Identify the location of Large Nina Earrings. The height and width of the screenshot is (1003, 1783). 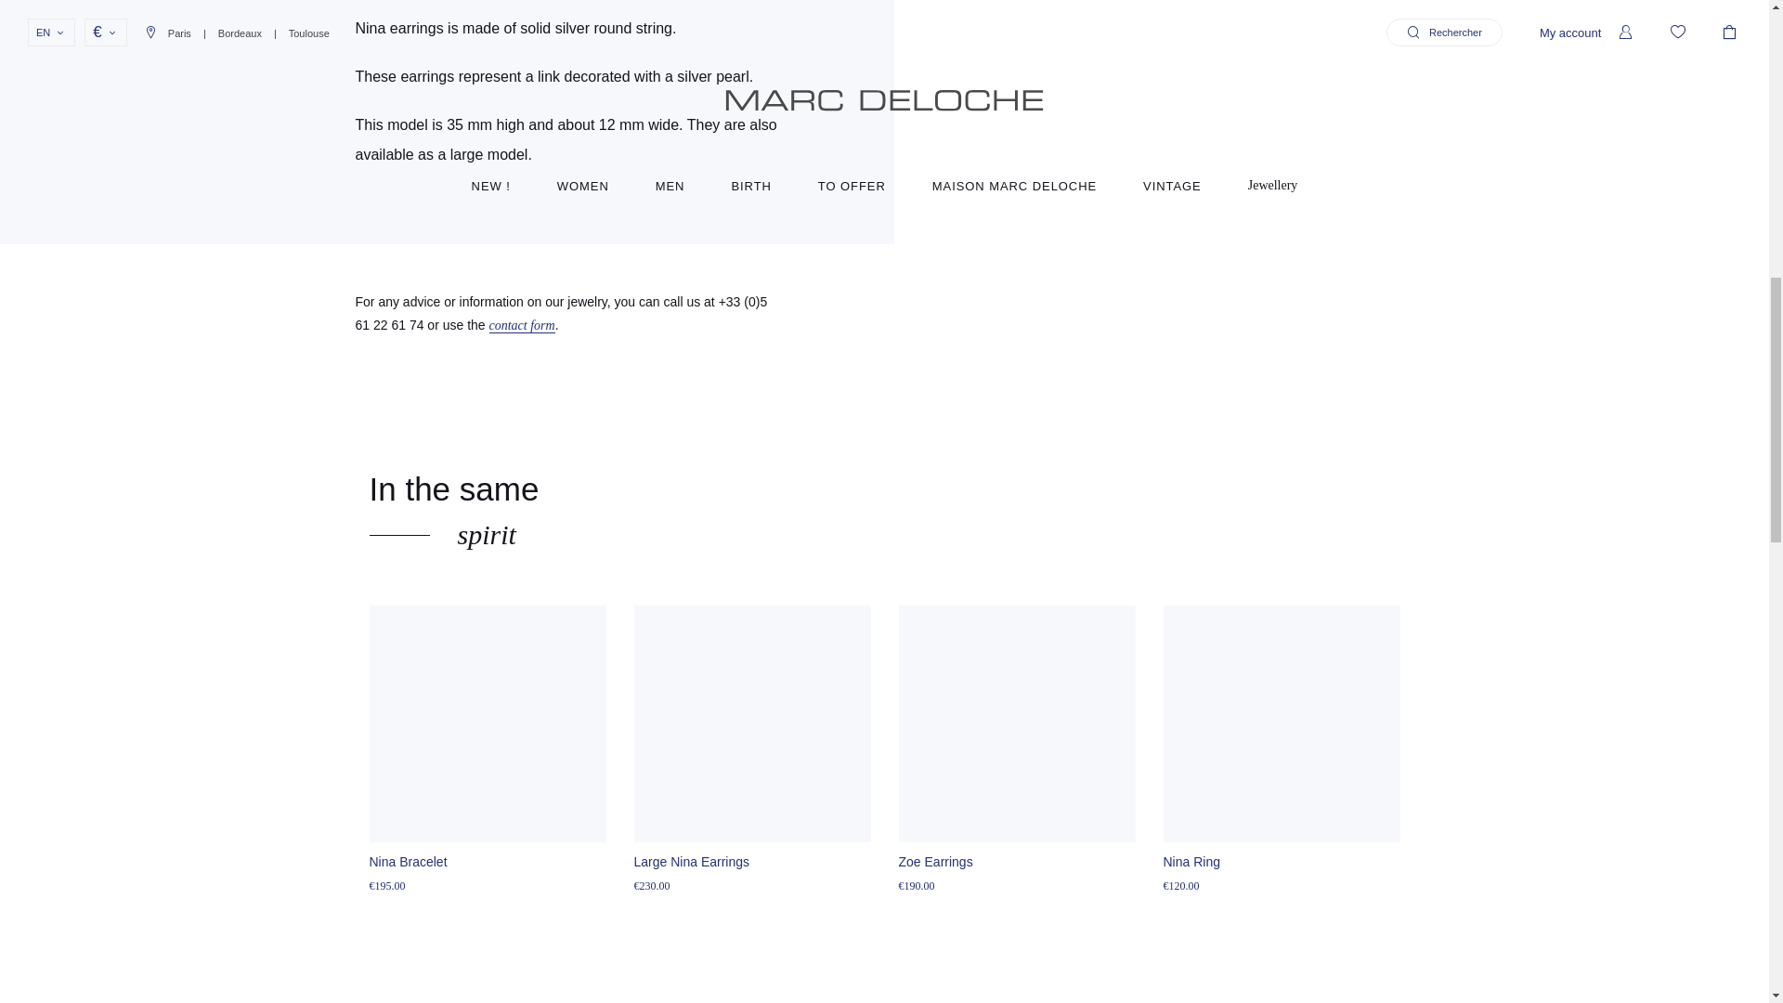
(750, 724).